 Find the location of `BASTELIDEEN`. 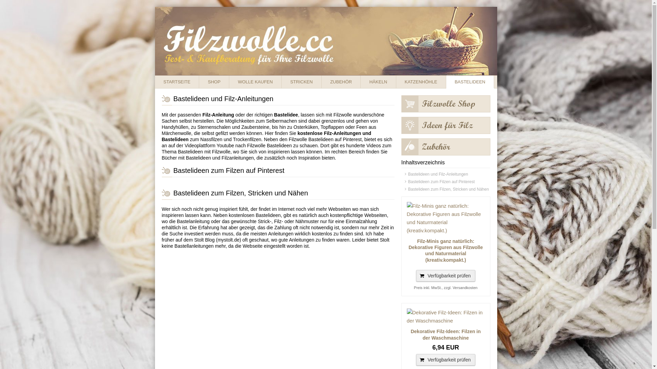

BASTELIDEEN is located at coordinates (470, 82).